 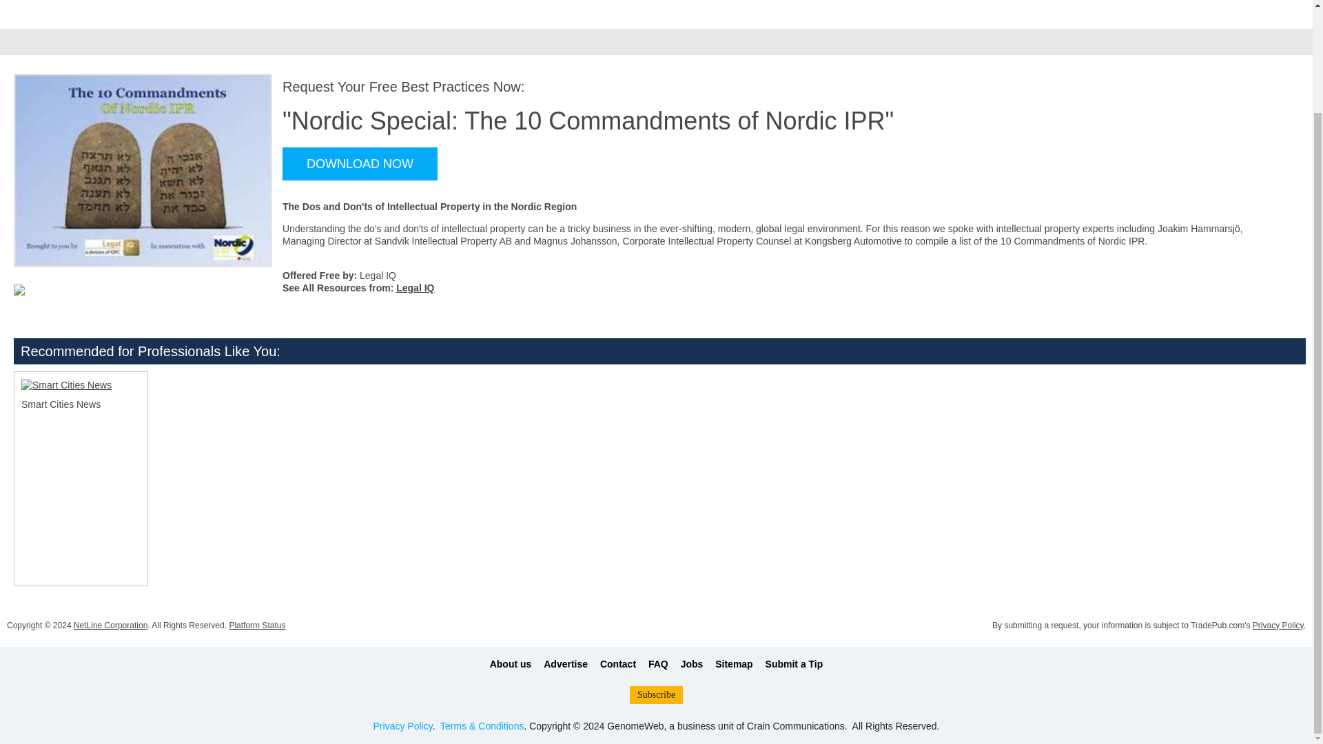 What do you see at coordinates (734, 663) in the screenshot?
I see `A text sitemap of the website.` at bounding box center [734, 663].